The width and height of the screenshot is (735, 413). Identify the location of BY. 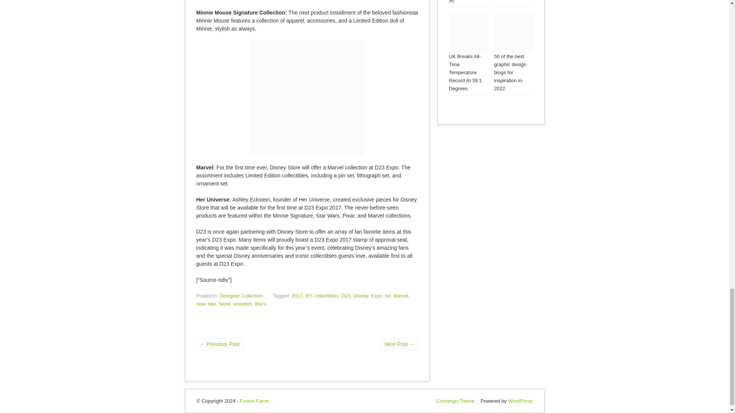
(309, 295).